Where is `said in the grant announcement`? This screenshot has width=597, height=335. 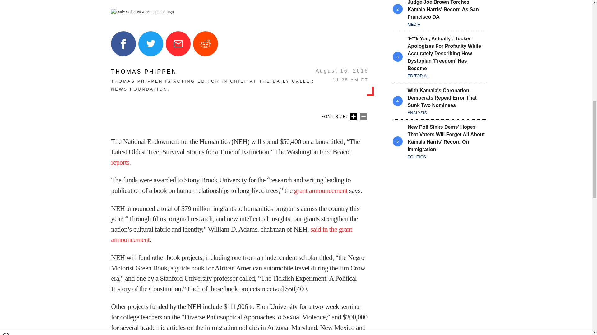 said in the grant announcement is located at coordinates (231, 234).